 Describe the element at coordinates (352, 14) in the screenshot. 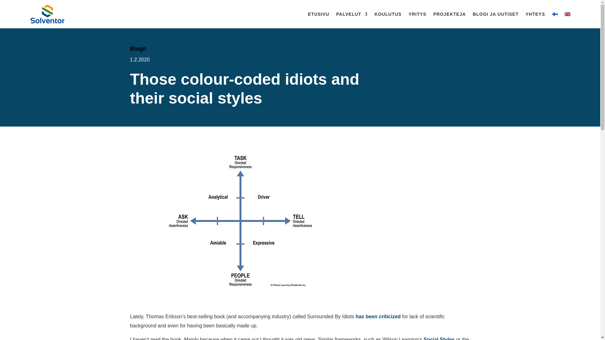

I see `PALVELUT` at that location.